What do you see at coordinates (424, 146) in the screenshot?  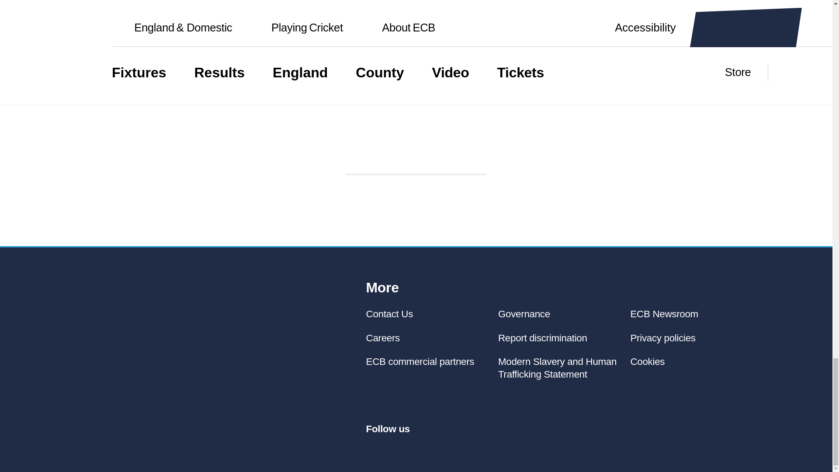 I see `Laithwaites` at bounding box center [424, 146].